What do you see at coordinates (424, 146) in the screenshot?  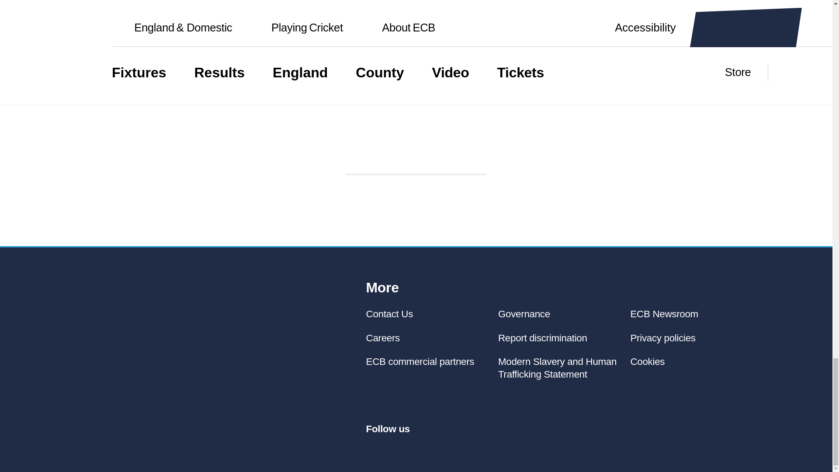 I see `Laithwaites` at bounding box center [424, 146].